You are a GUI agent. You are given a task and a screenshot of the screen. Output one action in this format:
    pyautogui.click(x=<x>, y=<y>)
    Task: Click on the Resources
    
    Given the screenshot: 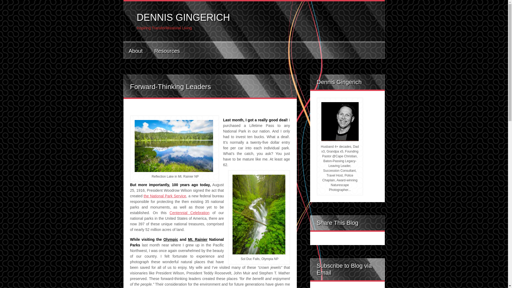 What is the action you would take?
    pyautogui.click(x=167, y=51)
    